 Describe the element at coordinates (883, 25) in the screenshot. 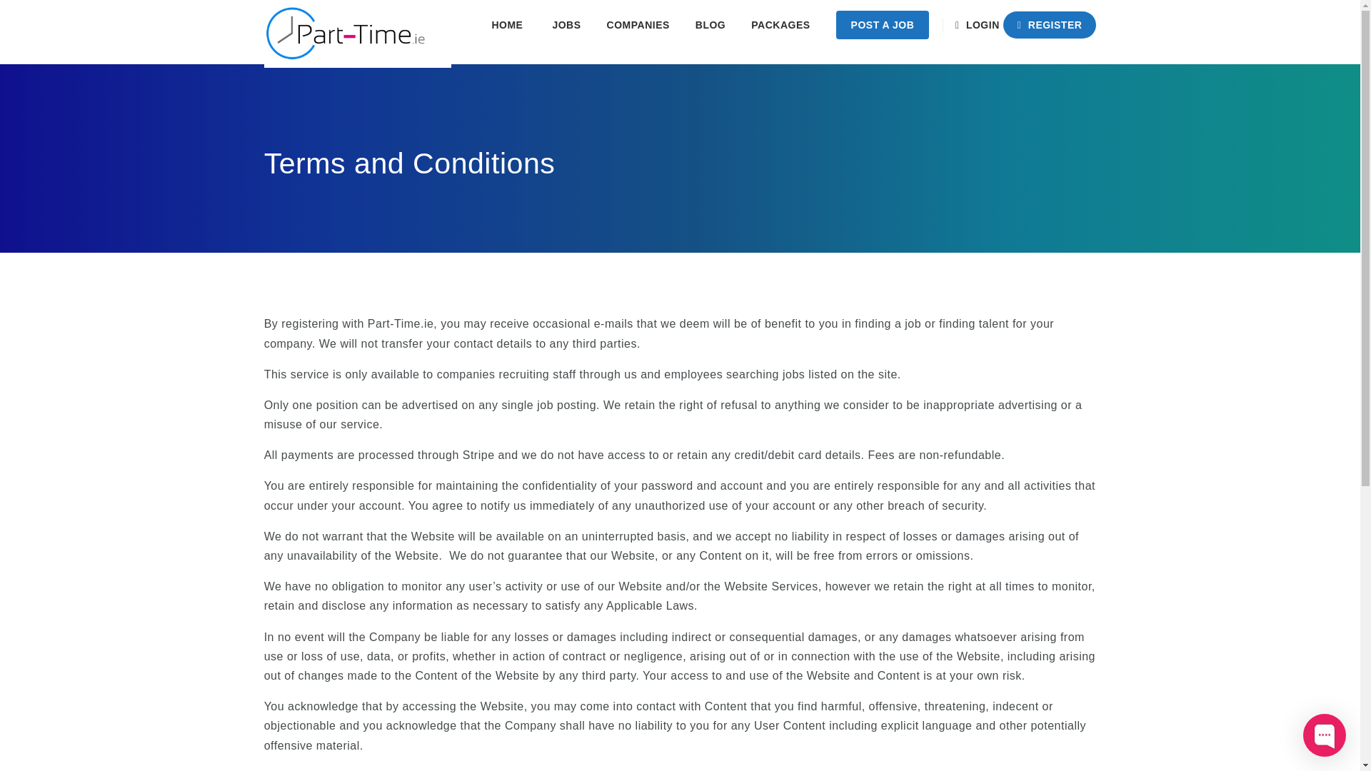

I see `POST A JOB` at that location.